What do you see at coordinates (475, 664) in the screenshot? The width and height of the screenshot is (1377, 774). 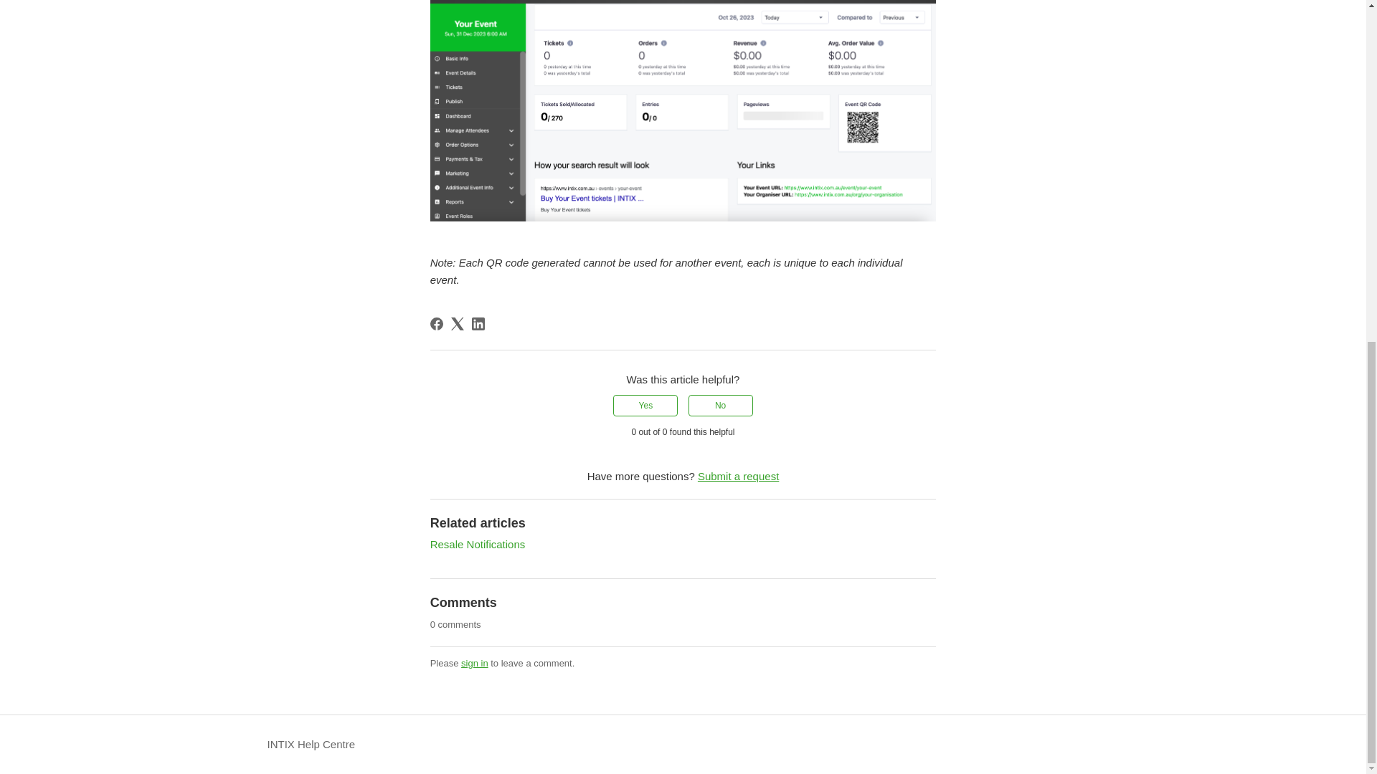 I see `sign in` at bounding box center [475, 664].